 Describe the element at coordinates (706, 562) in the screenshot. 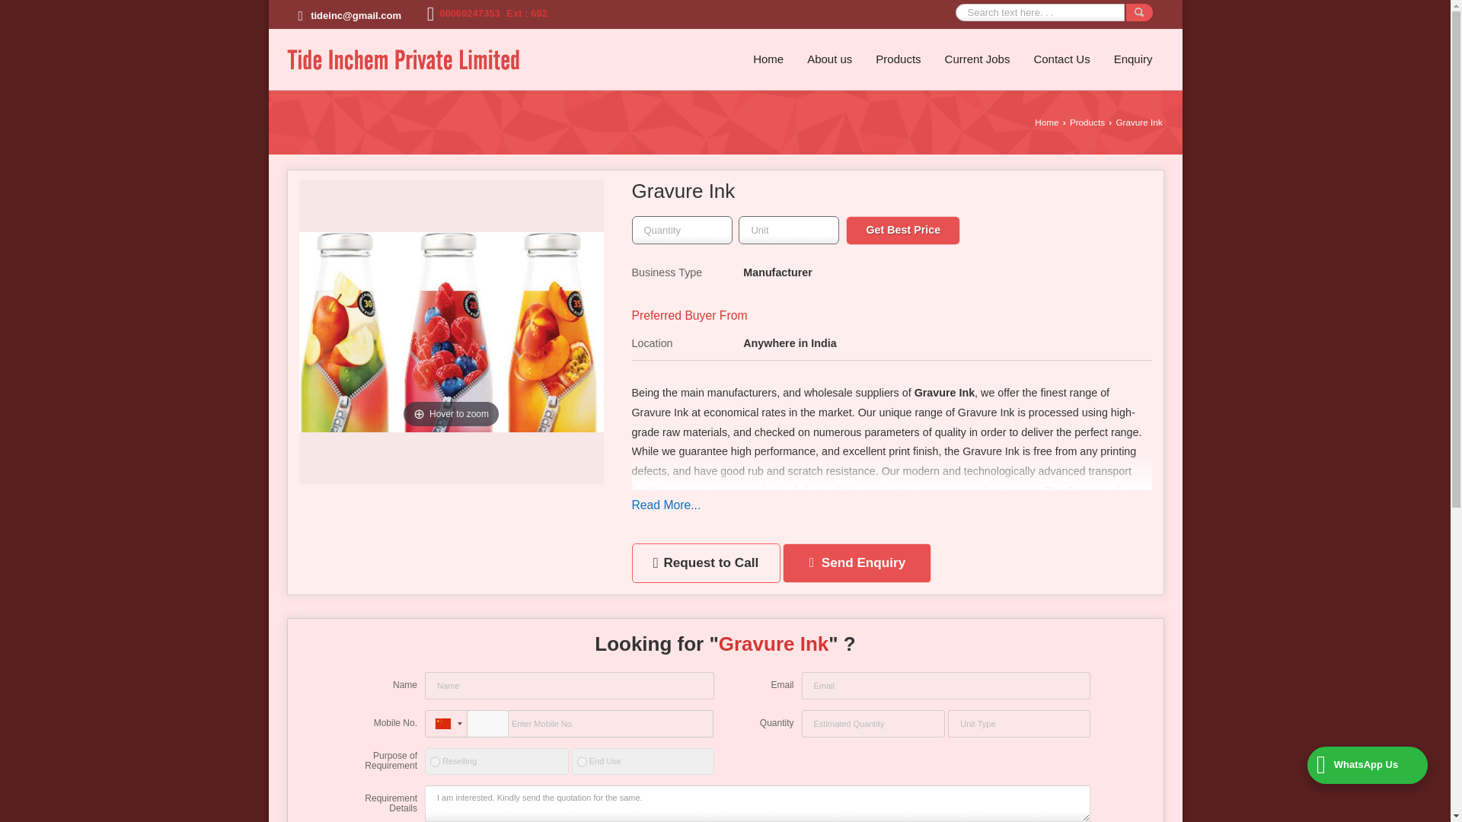

I see `Request to Call` at that location.